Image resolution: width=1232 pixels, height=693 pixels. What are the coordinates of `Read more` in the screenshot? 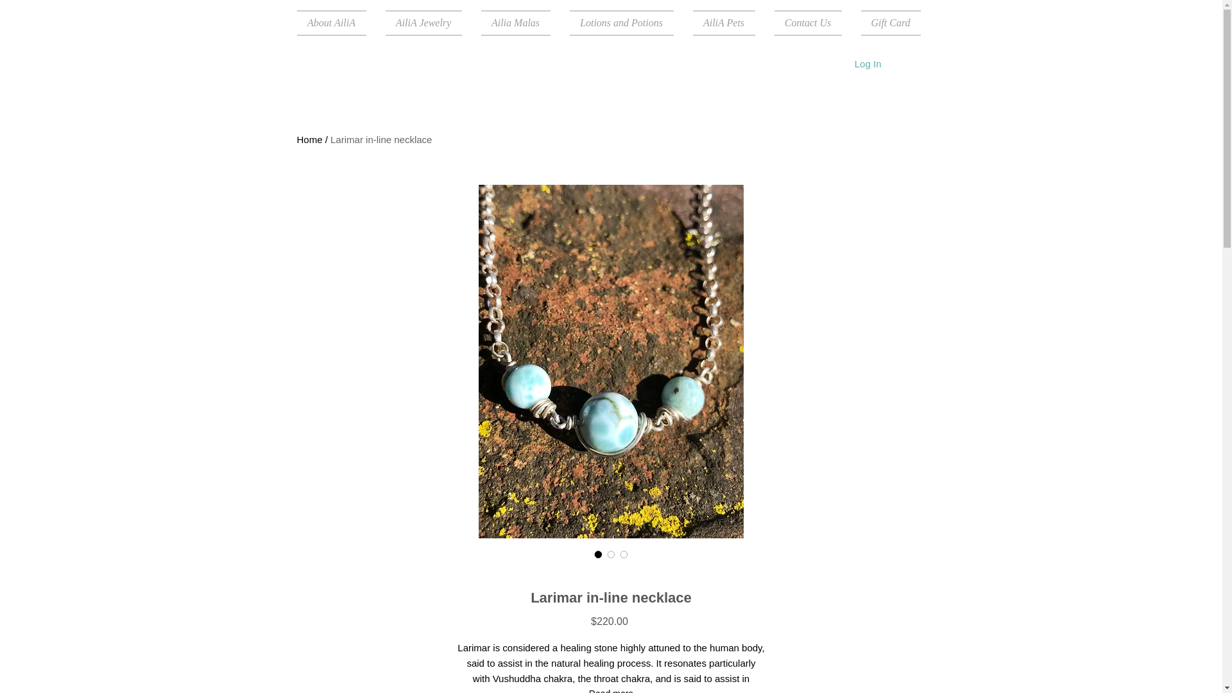 It's located at (611, 690).